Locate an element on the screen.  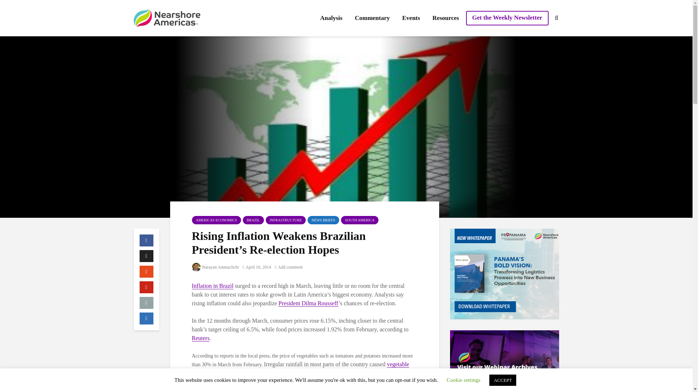
Analysis is located at coordinates (331, 18).